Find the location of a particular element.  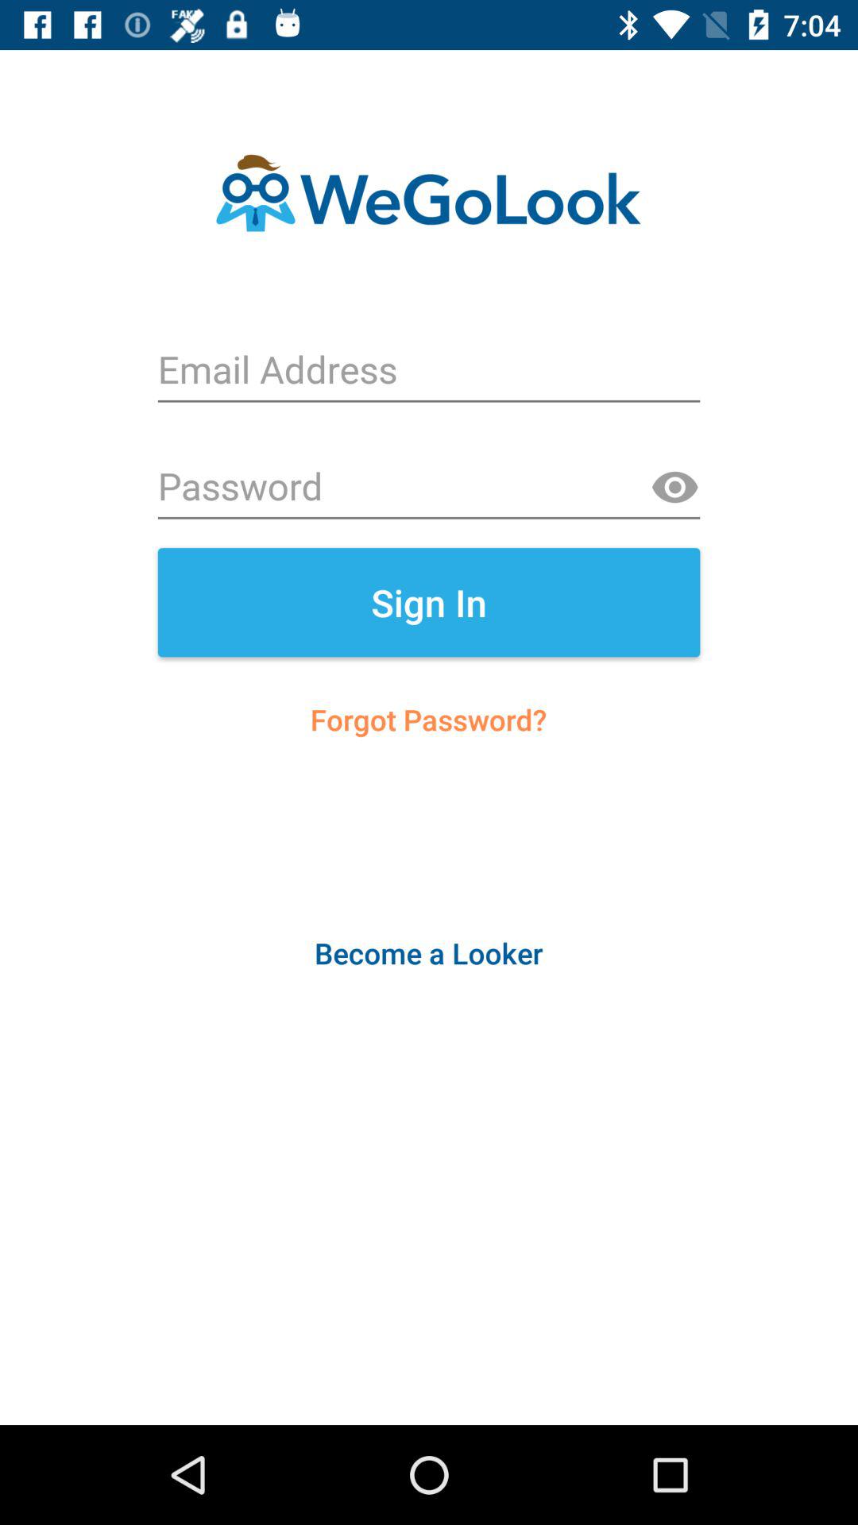

input your password is located at coordinates (429, 488).